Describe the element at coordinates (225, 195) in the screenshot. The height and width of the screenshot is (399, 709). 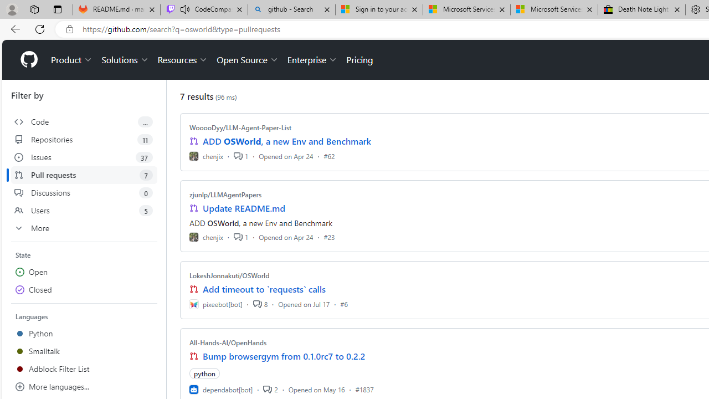
I see `zjunlp/LLMAgentPapers` at that location.